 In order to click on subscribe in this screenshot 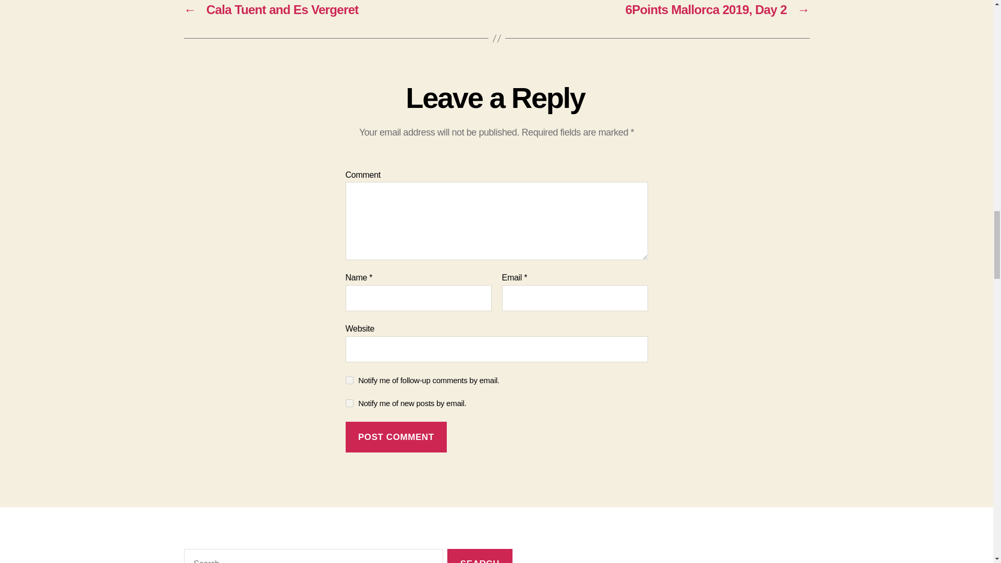, I will do `click(349, 380)`.